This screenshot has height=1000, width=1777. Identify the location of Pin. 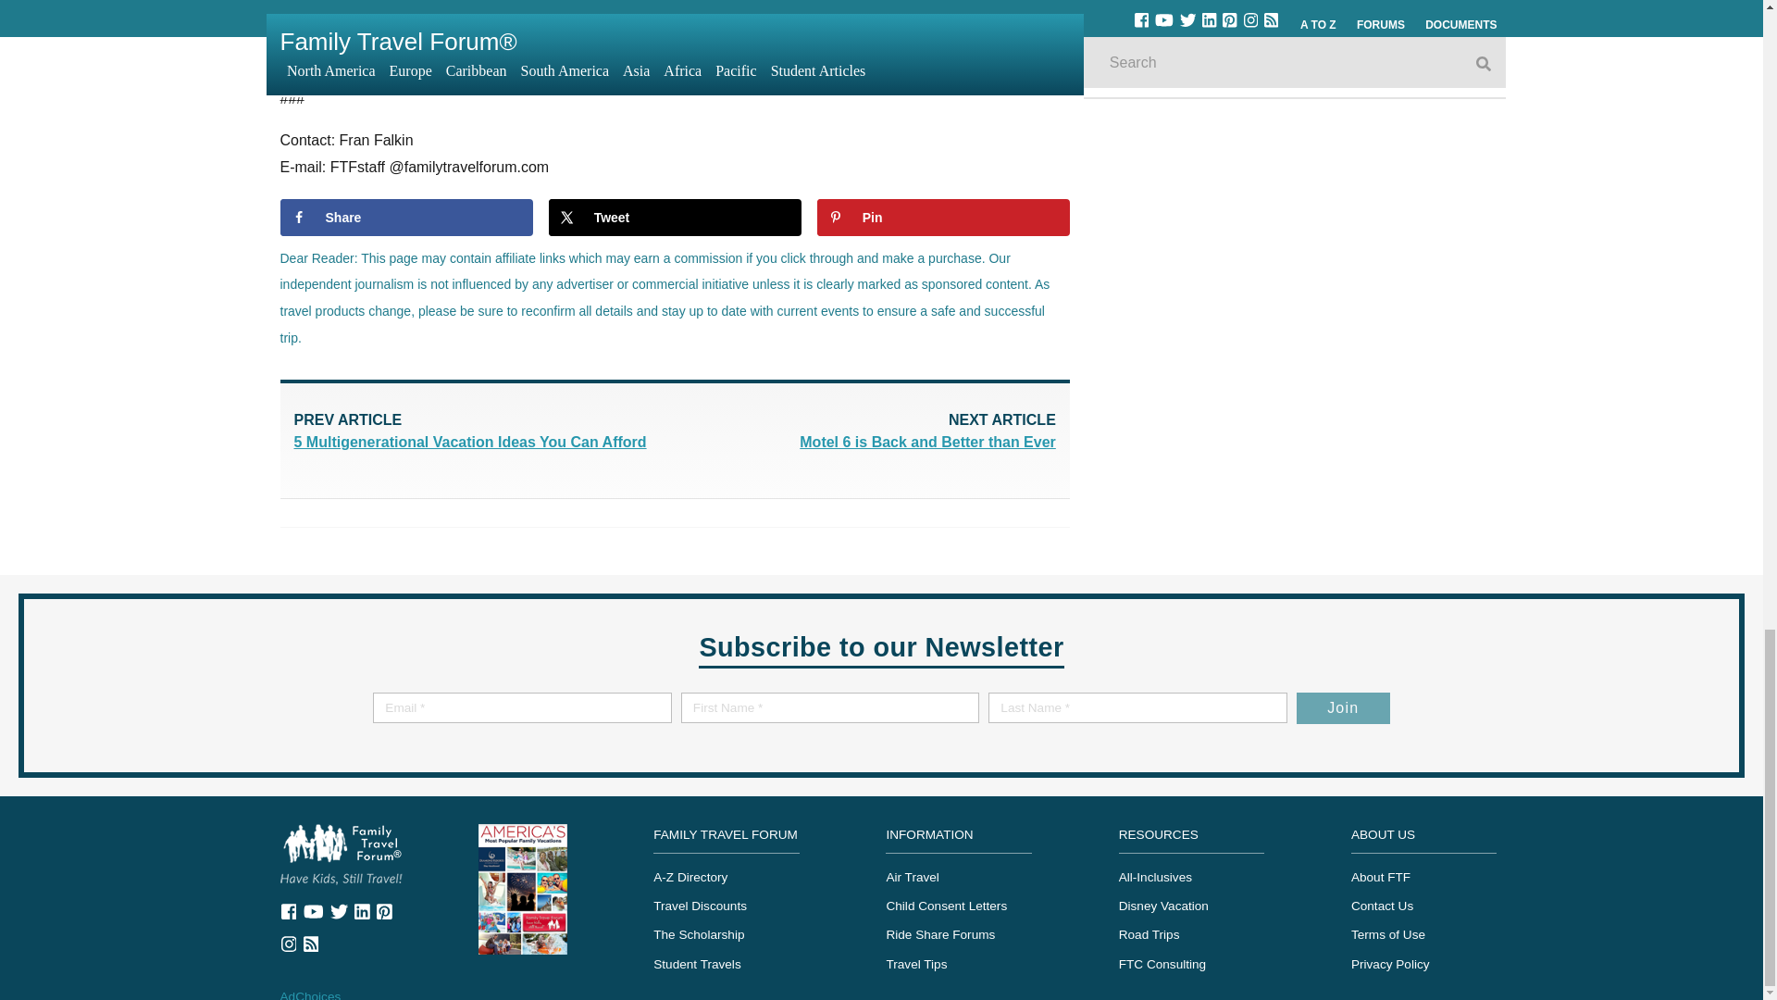
(522, 887).